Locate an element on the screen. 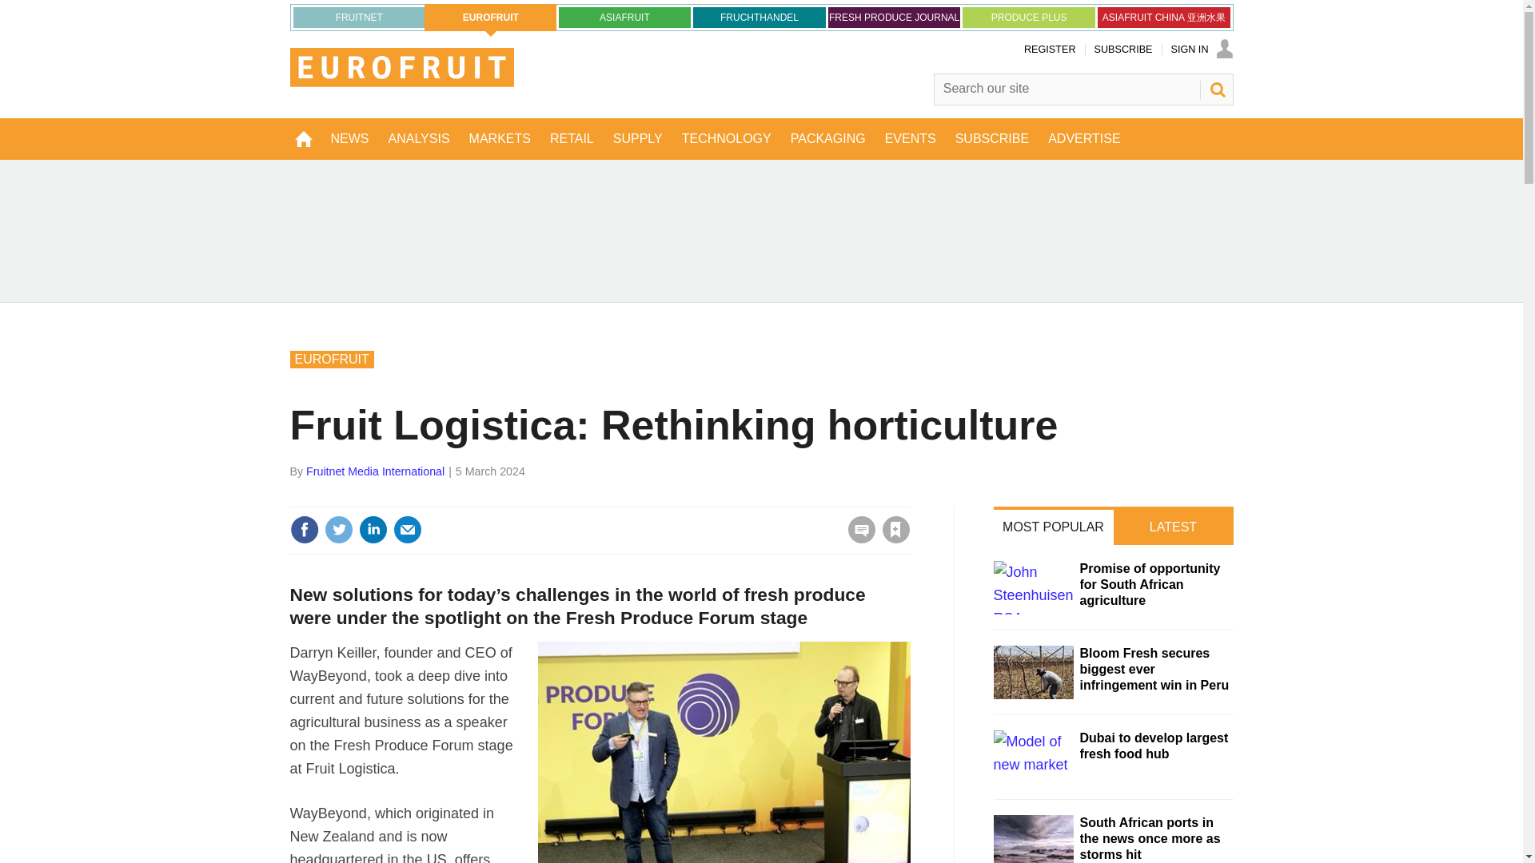 Image resolution: width=1535 pixels, height=863 pixels. No comments is located at coordinates (857, 539).